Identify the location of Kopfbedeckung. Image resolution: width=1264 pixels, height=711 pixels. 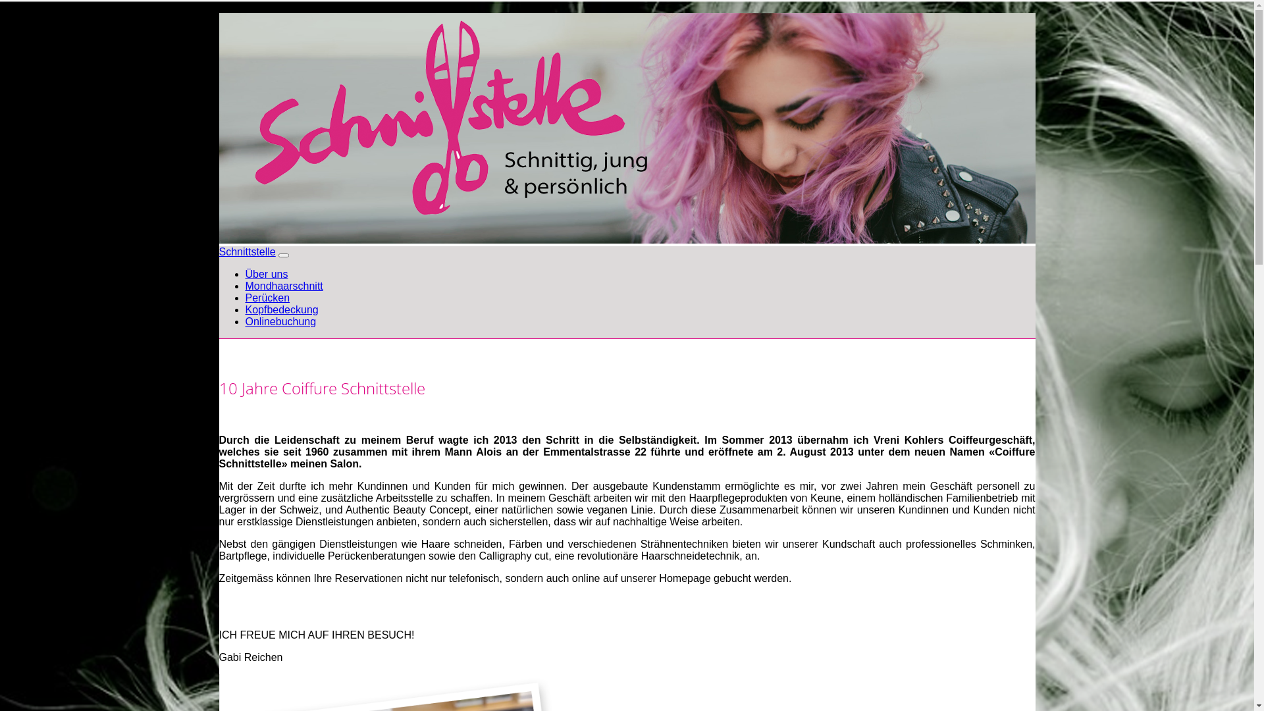
(282, 309).